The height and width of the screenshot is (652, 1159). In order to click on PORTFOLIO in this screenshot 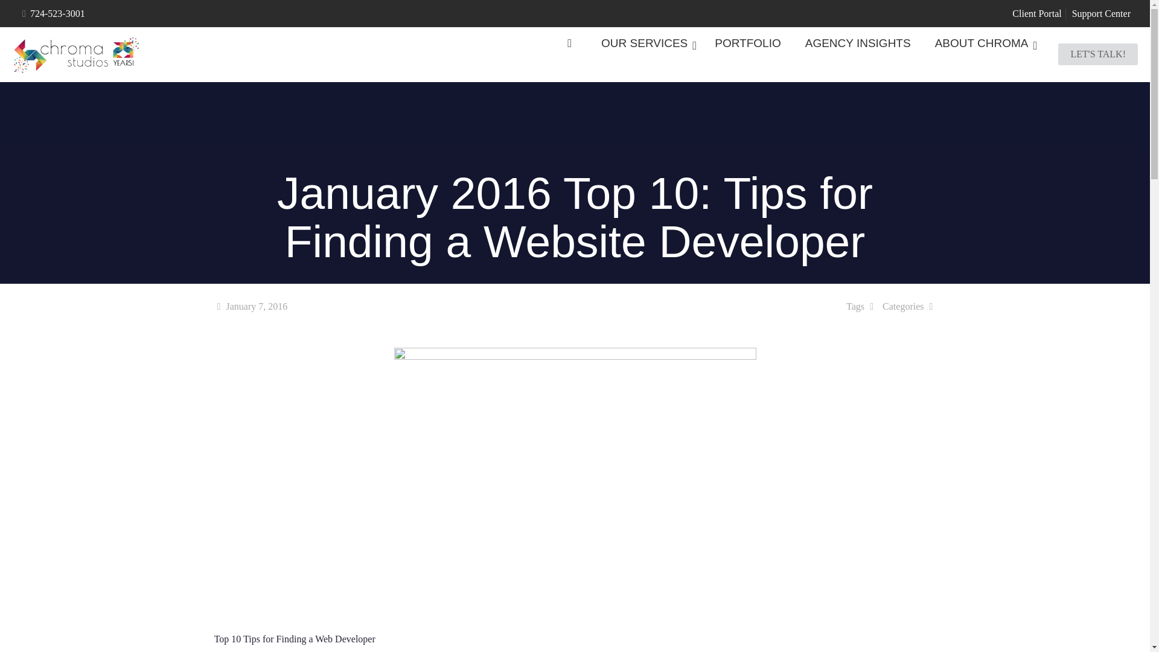, I will do `click(747, 43)`.